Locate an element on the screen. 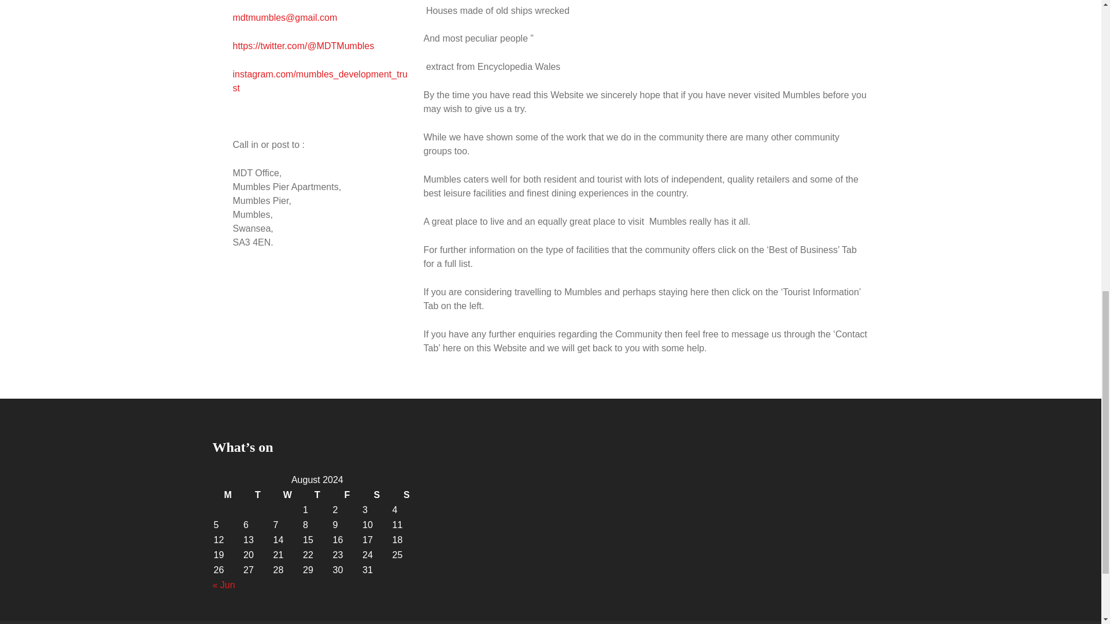  Friday is located at coordinates (347, 495).